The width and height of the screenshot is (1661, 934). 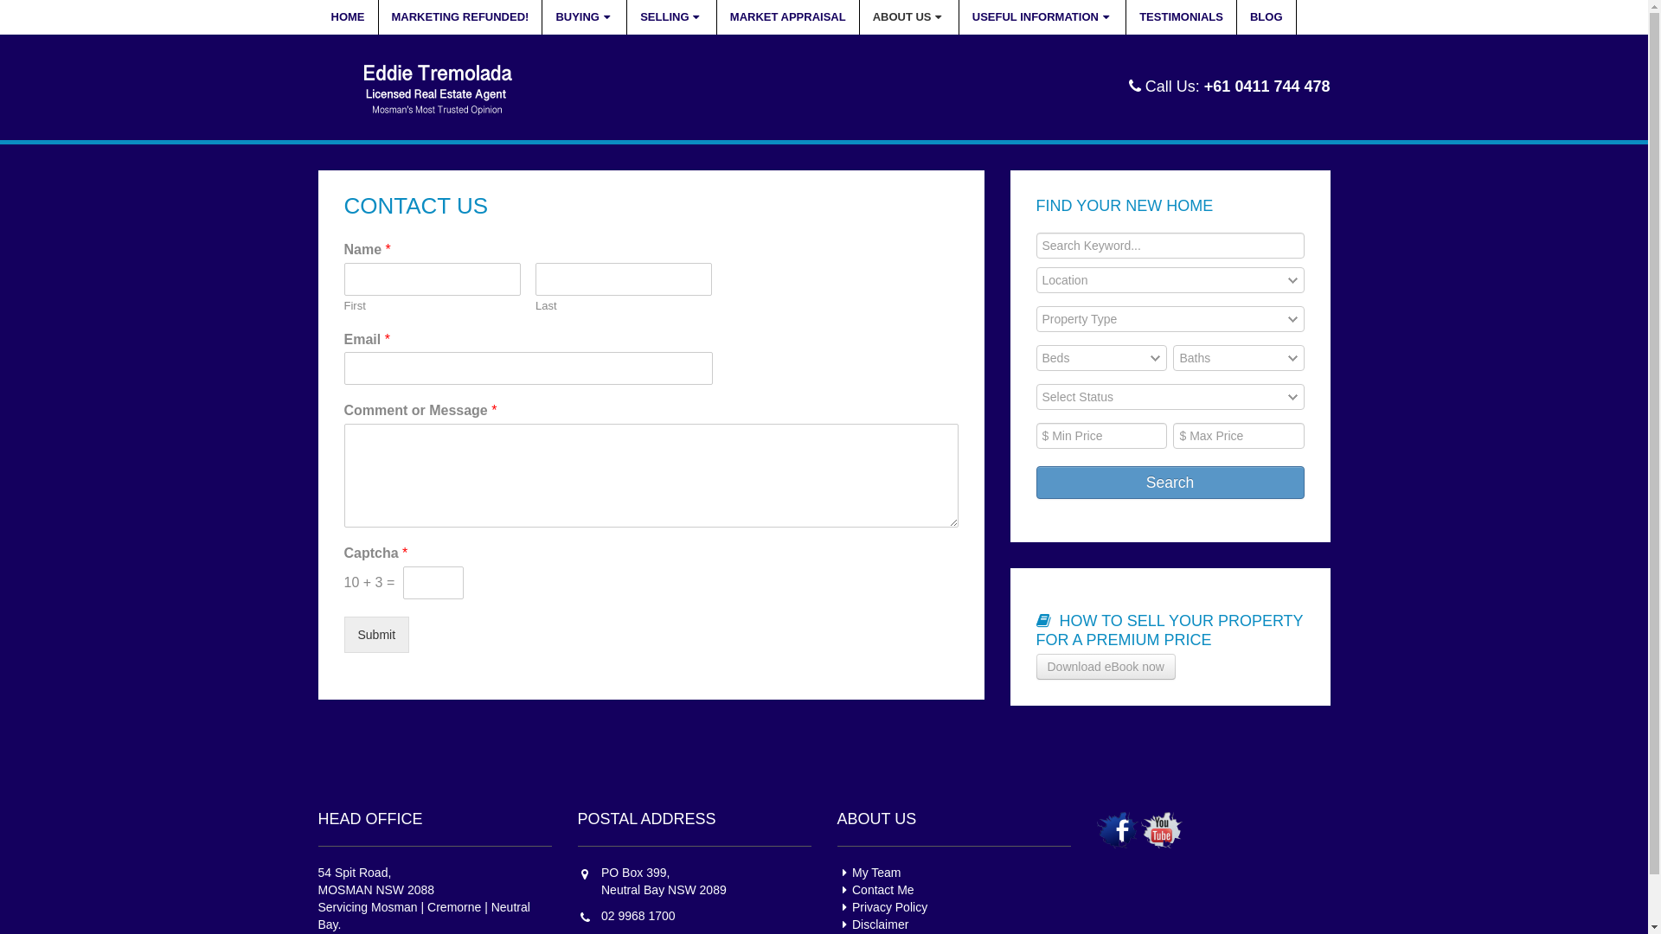 What do you see at coordinates (1267, 17) in the screenshot?
I see `BLOG` at bounding box center [1267, 17].